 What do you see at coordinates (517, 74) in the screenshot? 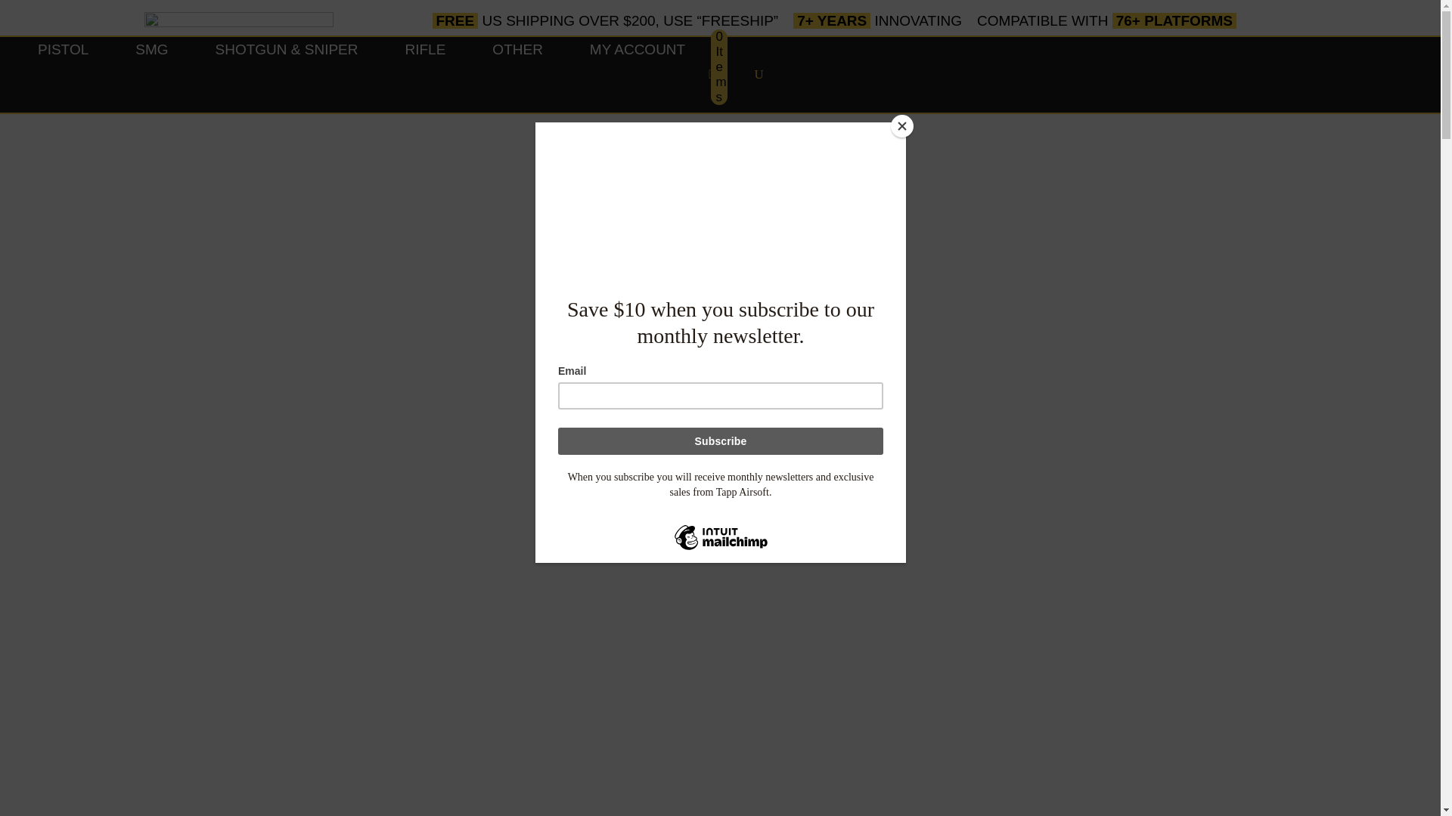
I see `OTHER` at bounding box center [517, 74].